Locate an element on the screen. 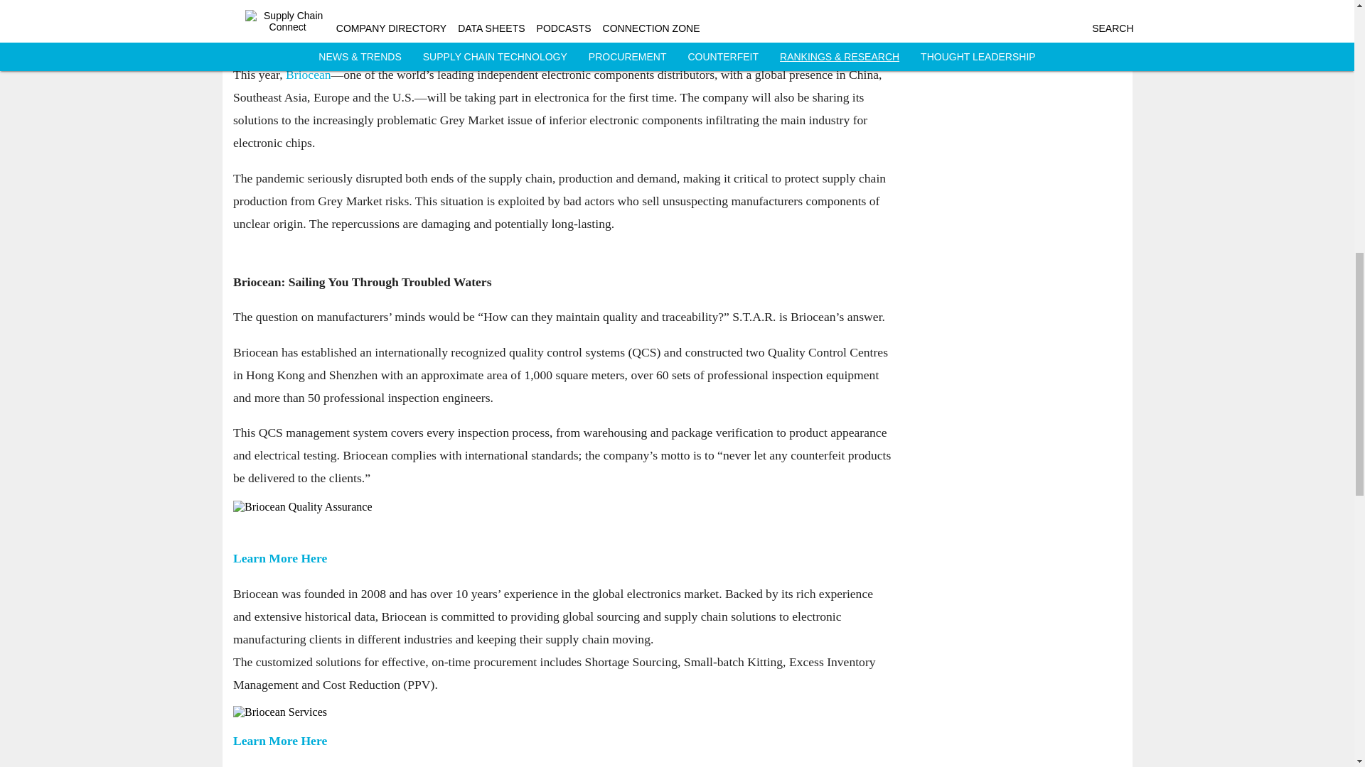 The image size is (1365, 767). Briocean Quality Assurance is located at coordinates (563, 507).